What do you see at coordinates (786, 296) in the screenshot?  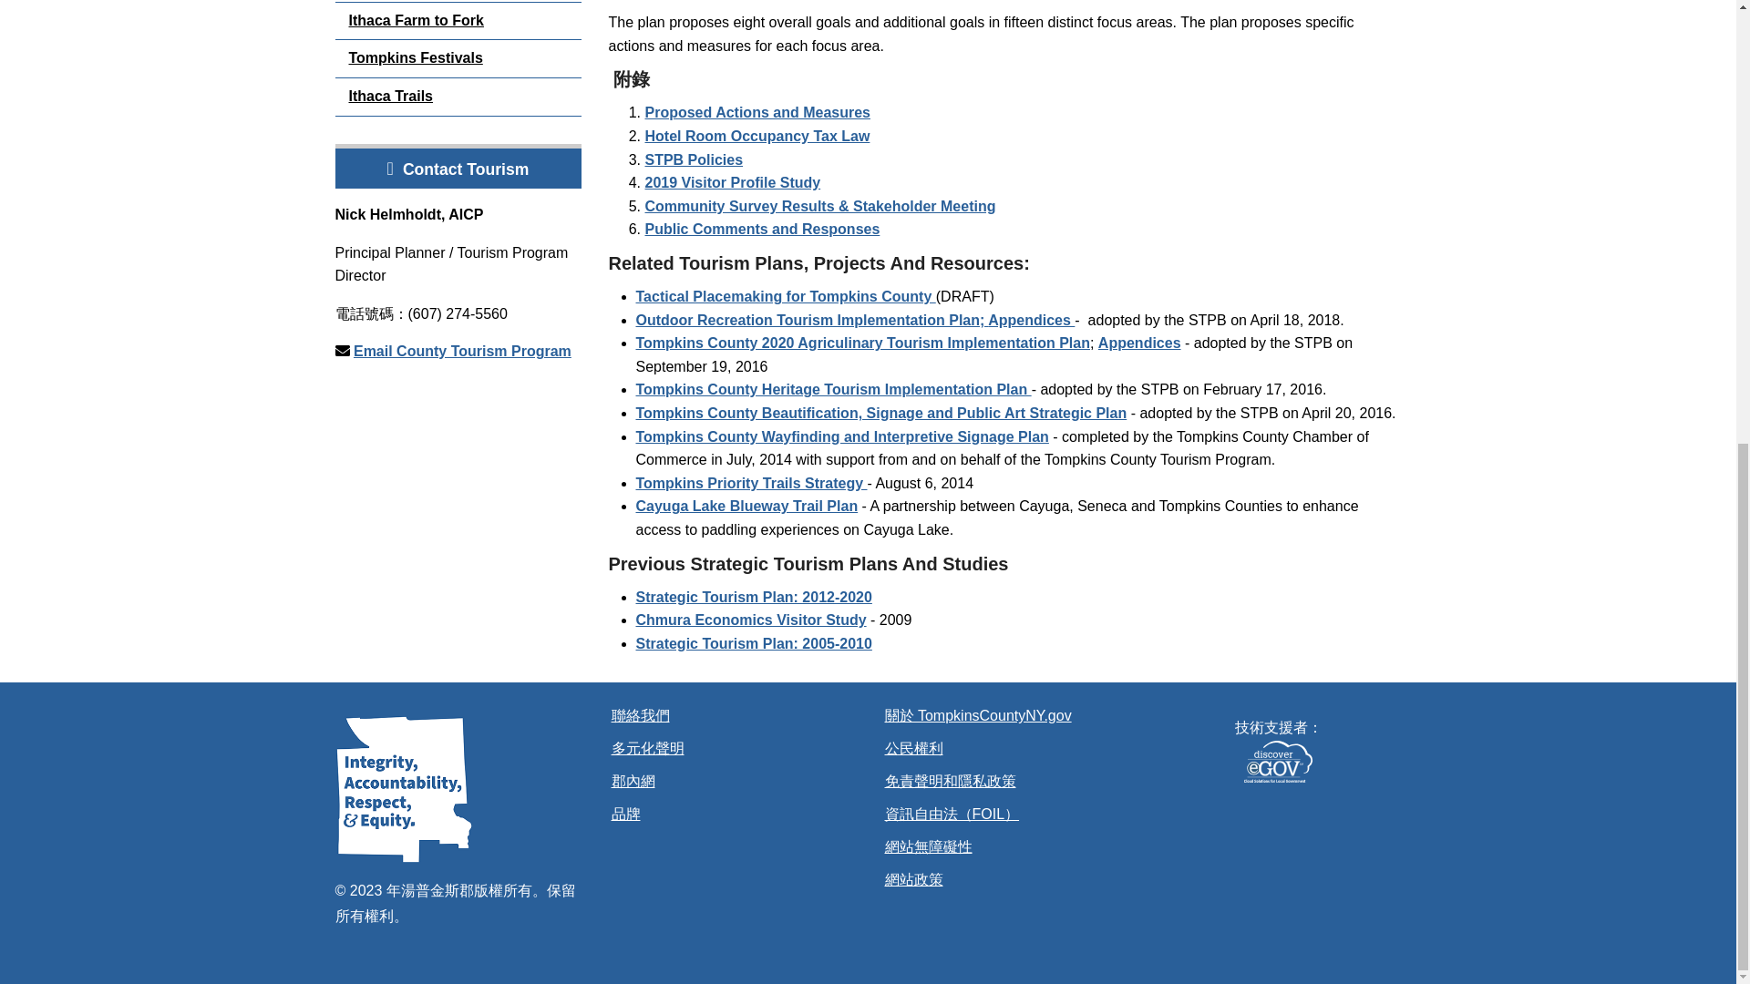 I see `Tactical Placemaking for Tompkins County` at bounding box center [786, 296].